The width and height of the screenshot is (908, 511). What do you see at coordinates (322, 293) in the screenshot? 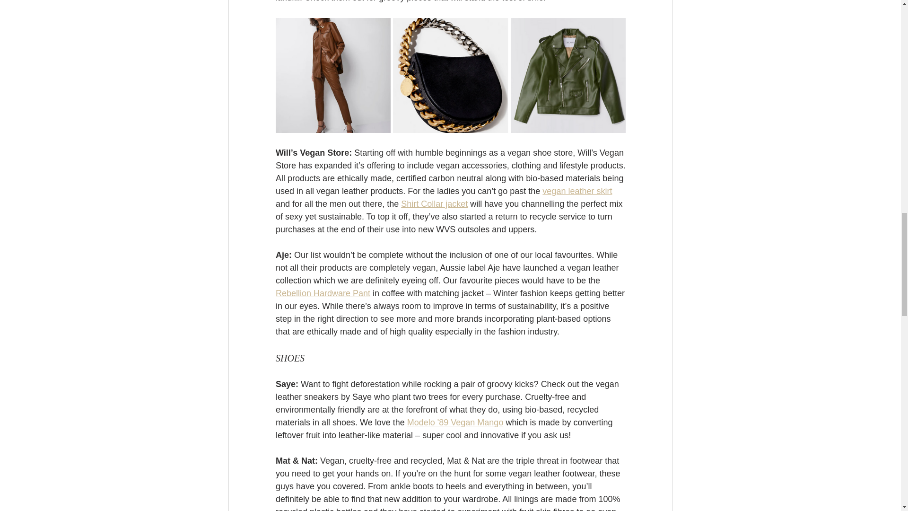
I see `Rebellion Hardware Pant` at bounding box center [322, 293].